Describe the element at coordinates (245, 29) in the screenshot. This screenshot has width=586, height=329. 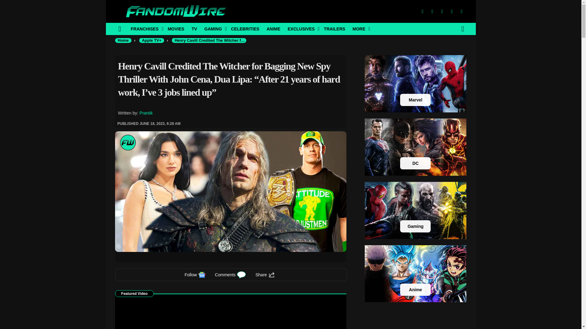
I see `CELEBRITIES` at that location.